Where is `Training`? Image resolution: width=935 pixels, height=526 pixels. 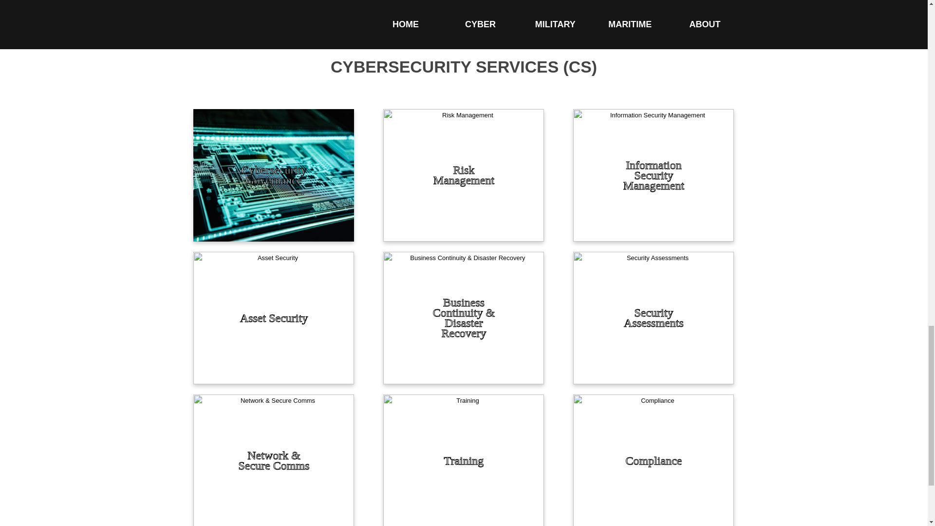 Training is located at coordinates (464, 460).